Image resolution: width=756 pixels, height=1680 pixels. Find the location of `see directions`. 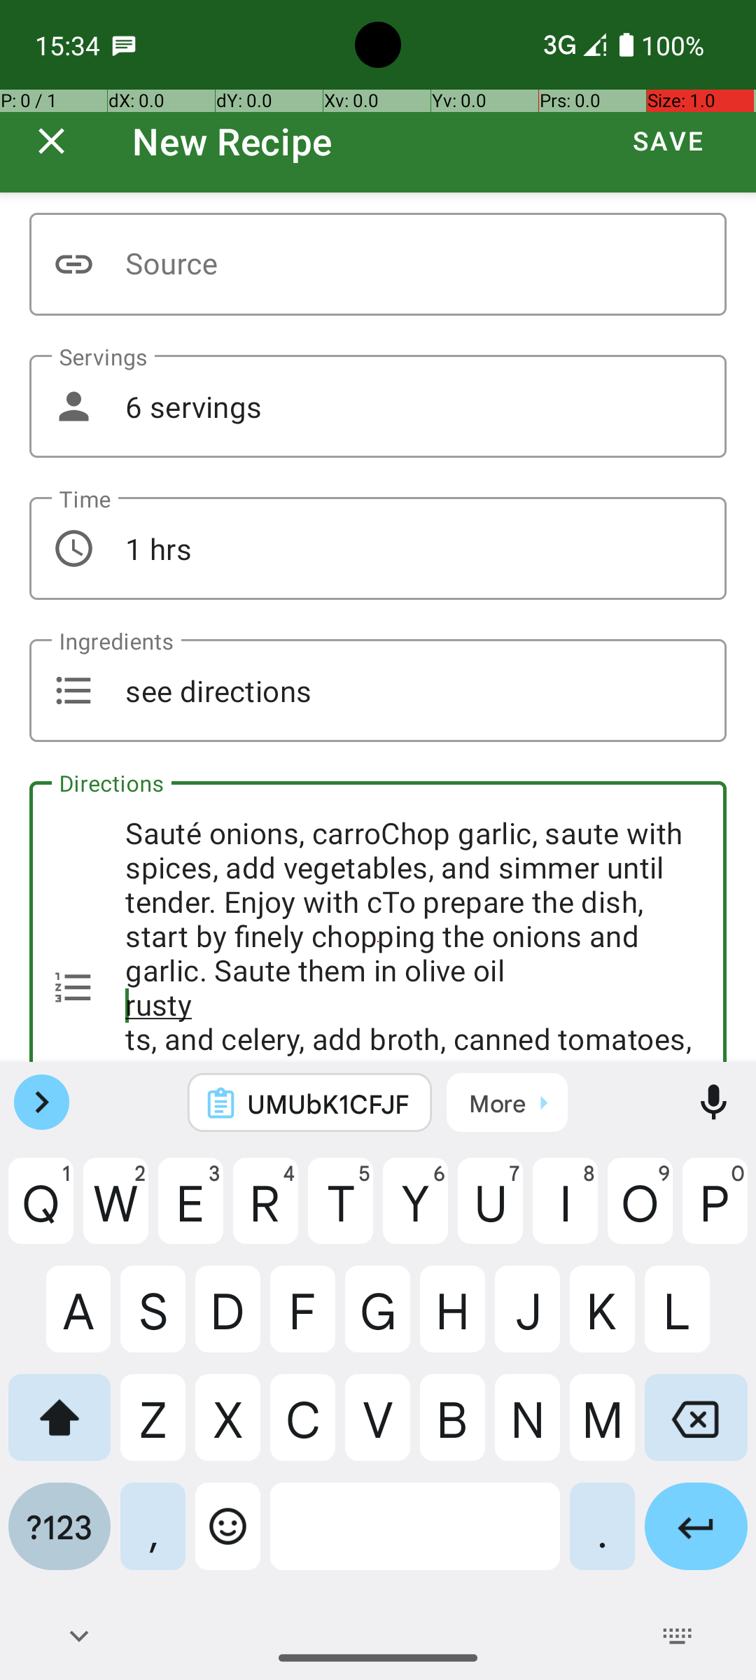

see directions is located at coordinates (378, 690).